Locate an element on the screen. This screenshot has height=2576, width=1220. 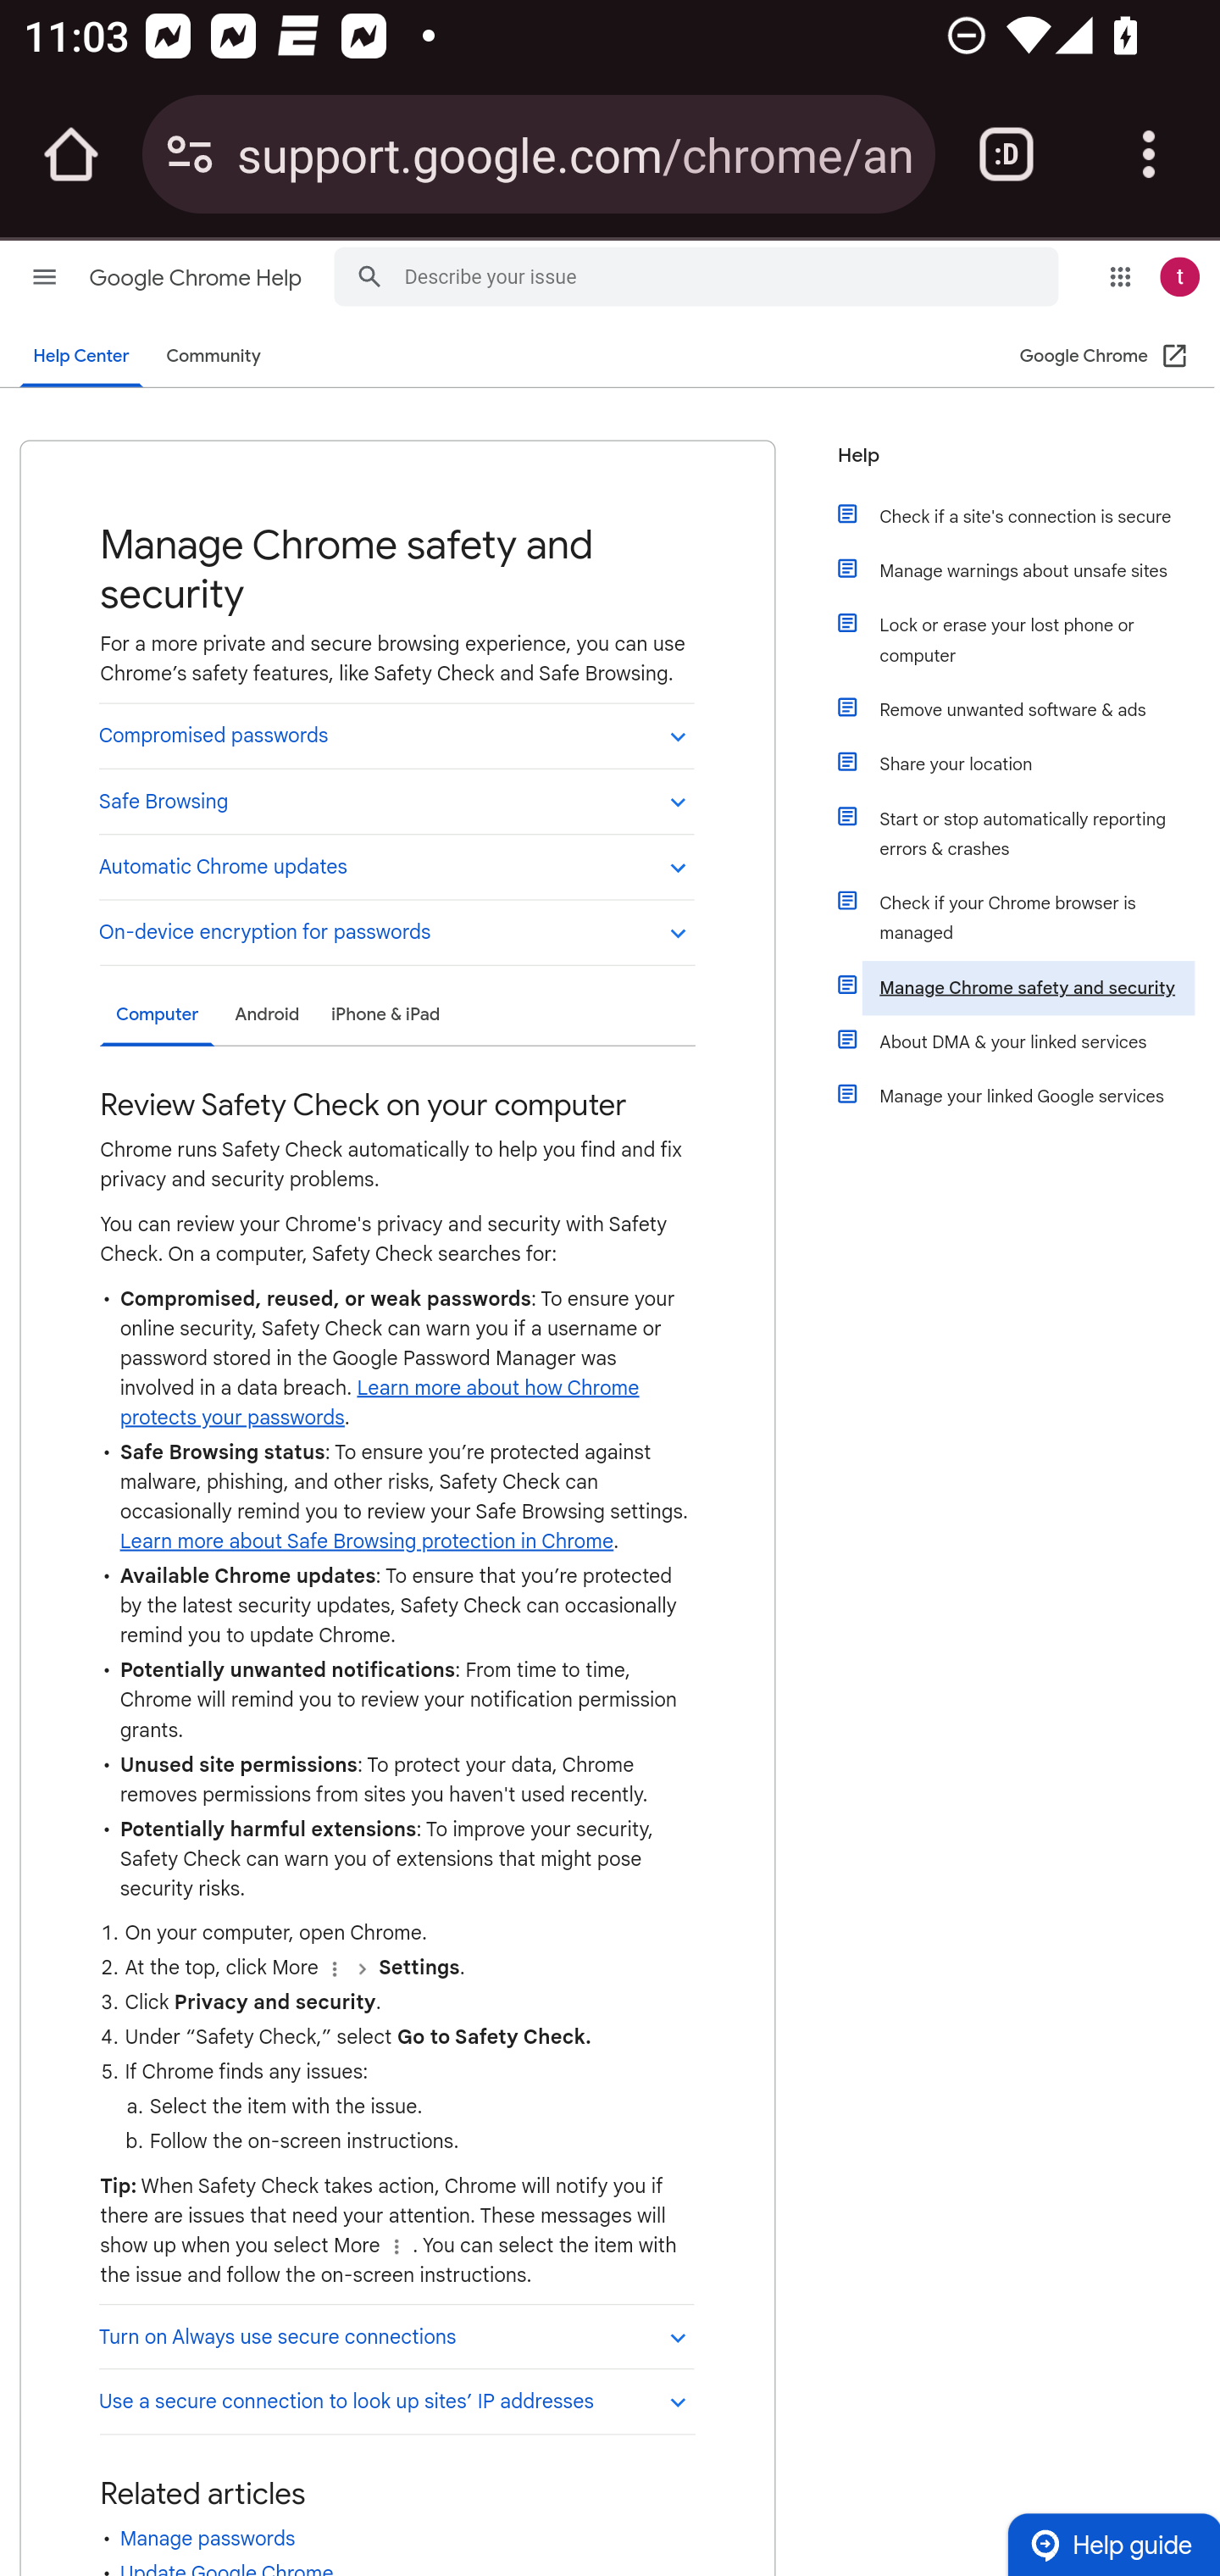
Search Help Center is located at coordinates (369, 275).